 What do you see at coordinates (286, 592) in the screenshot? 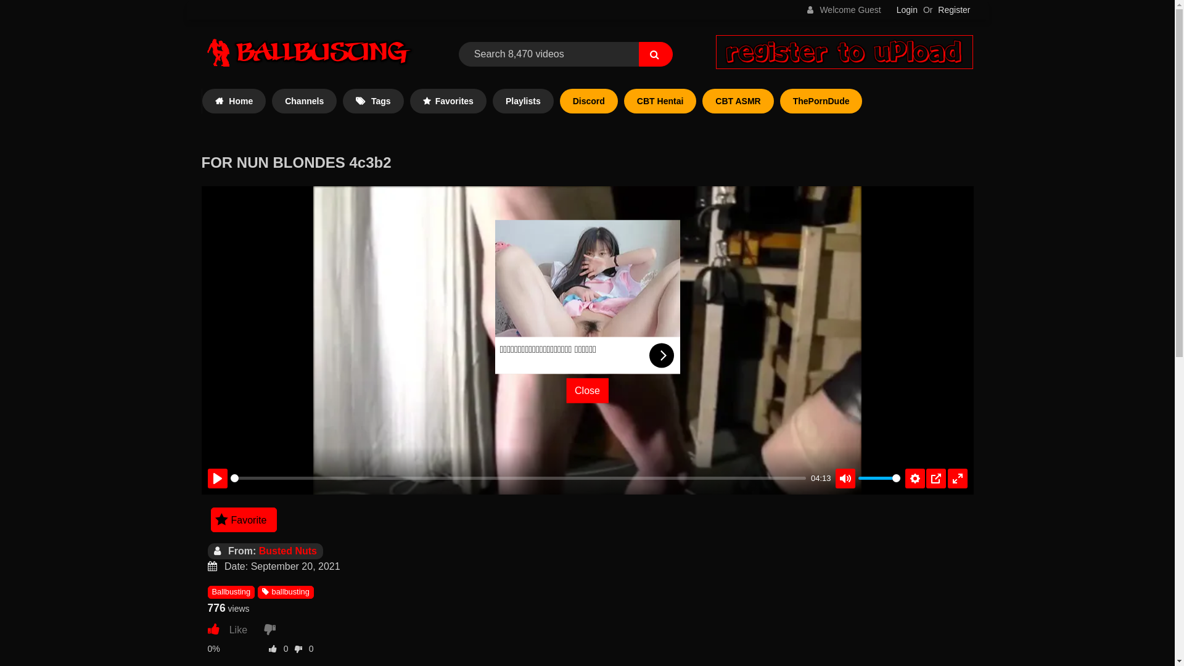
I see `ballbusting` at bounding box center [286, 592].